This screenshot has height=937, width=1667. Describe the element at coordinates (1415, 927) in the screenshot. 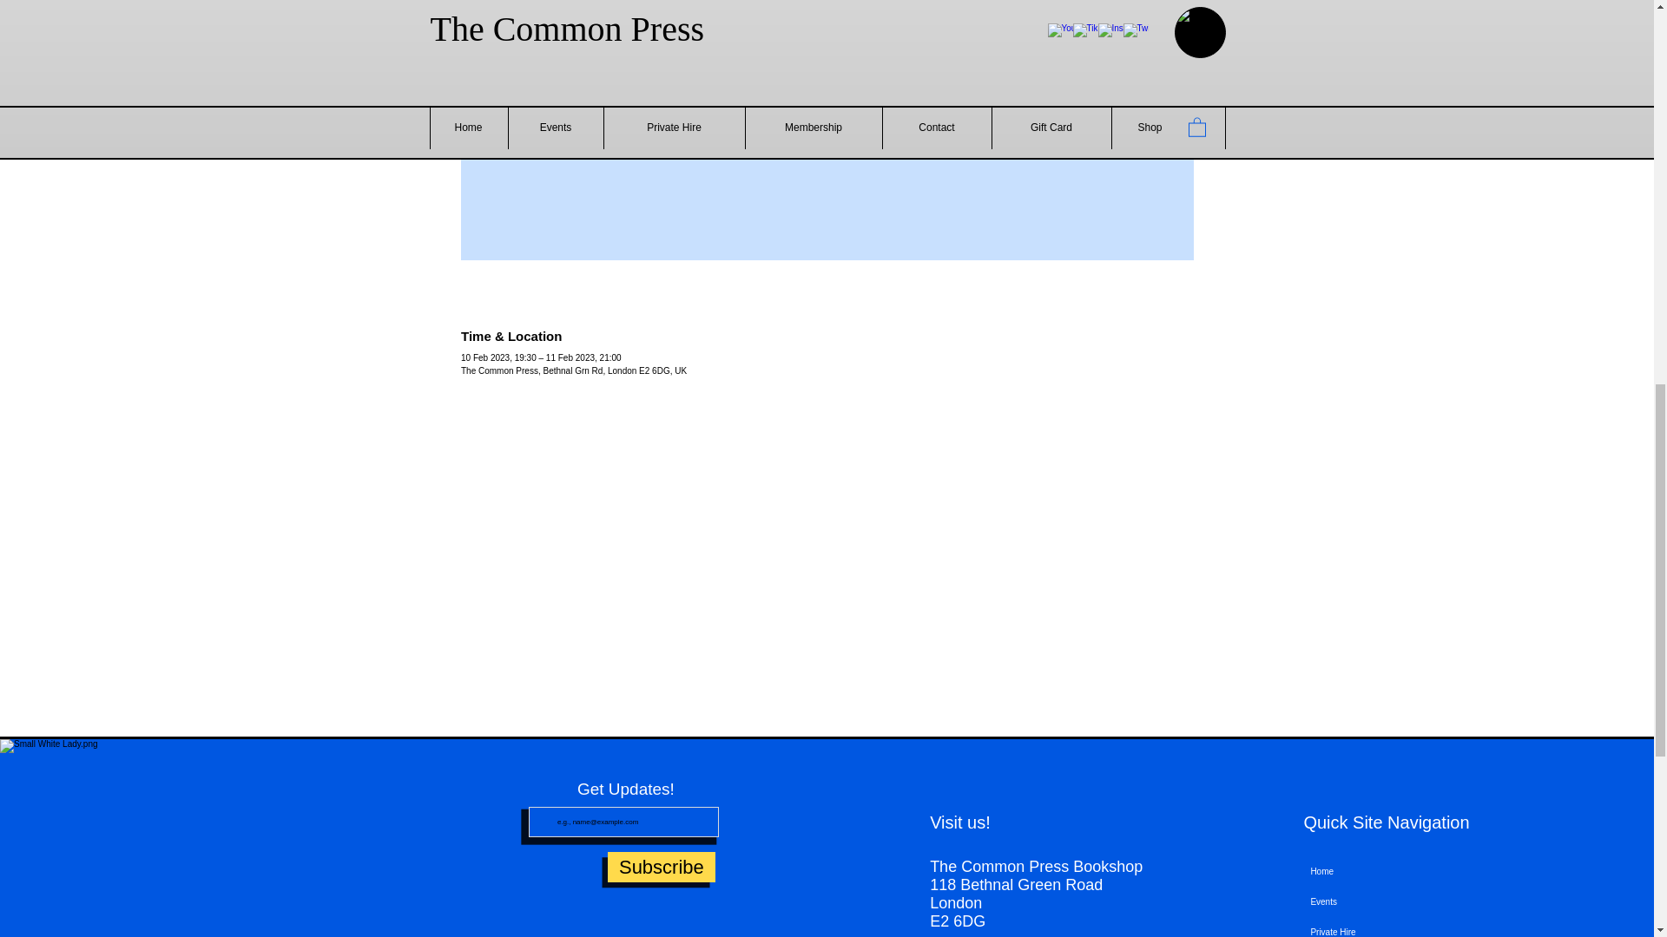

I see `Private Hire` at that location.